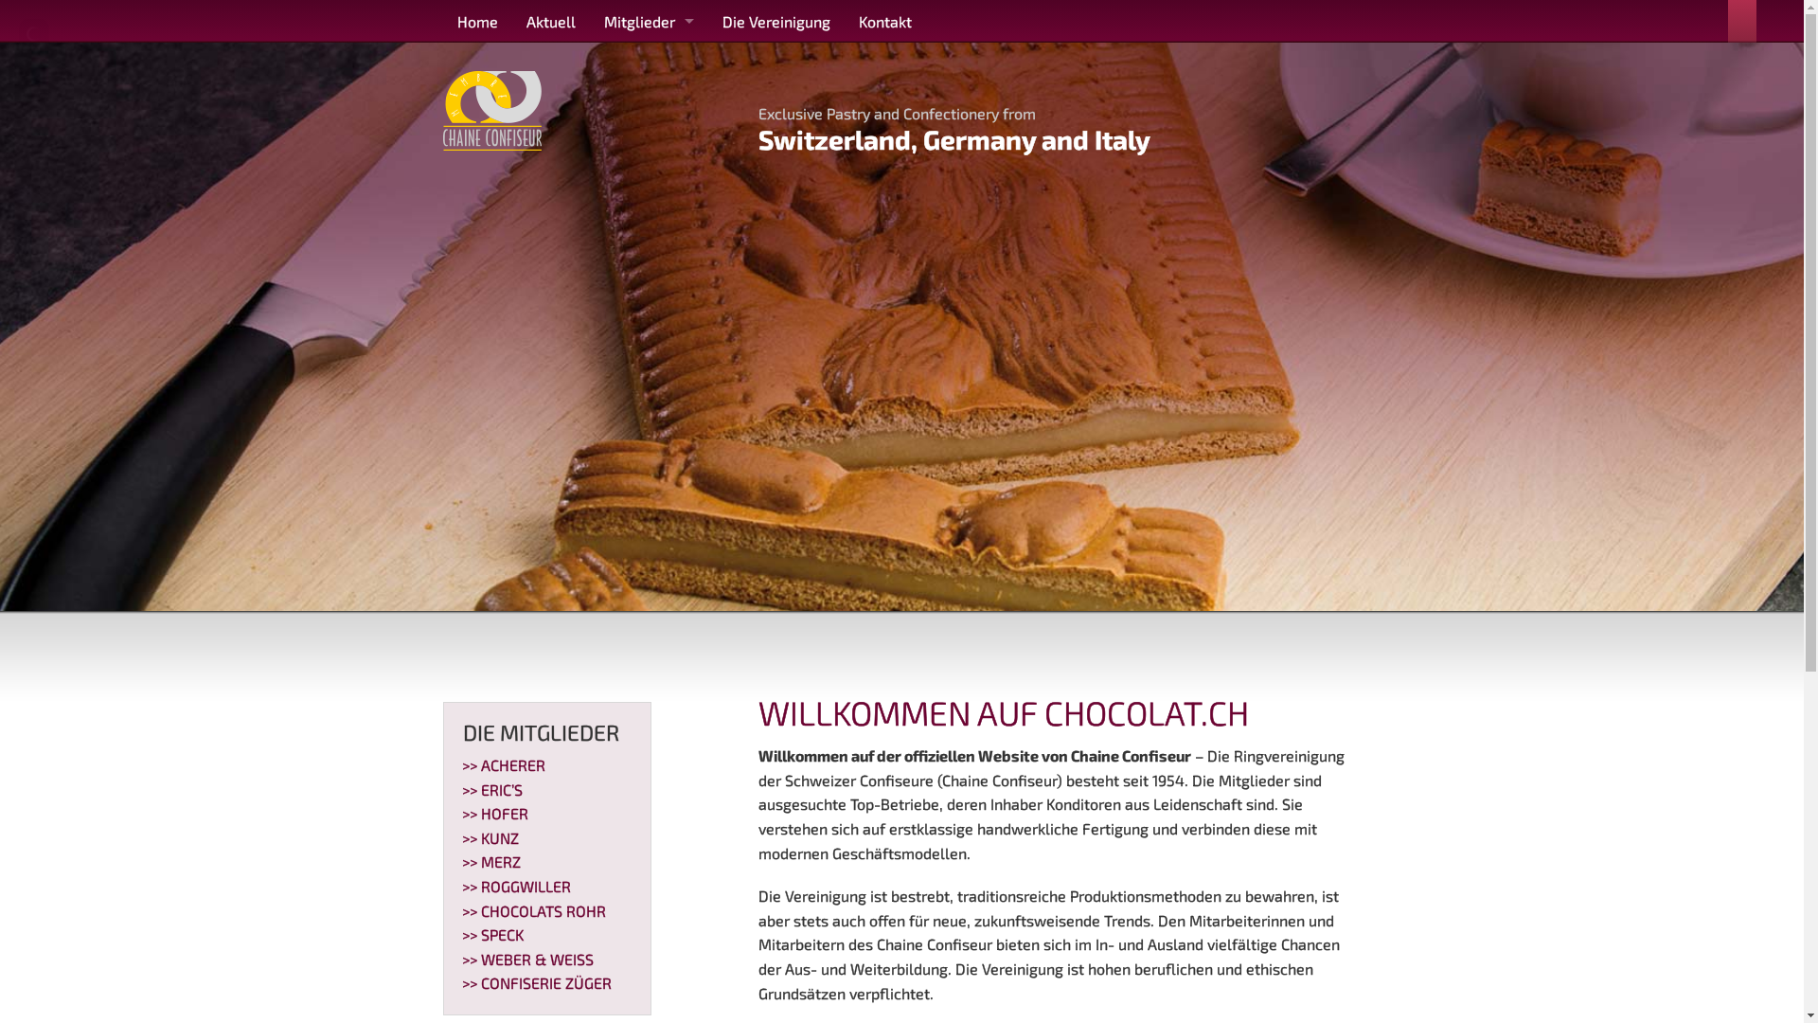 Image resolution: width=1818 pixels, height=1023 pixels. What do you see at coordinates (776, 21) in the screenshot?
I see `Die Vereinigung` at bounding box center [776, 21].